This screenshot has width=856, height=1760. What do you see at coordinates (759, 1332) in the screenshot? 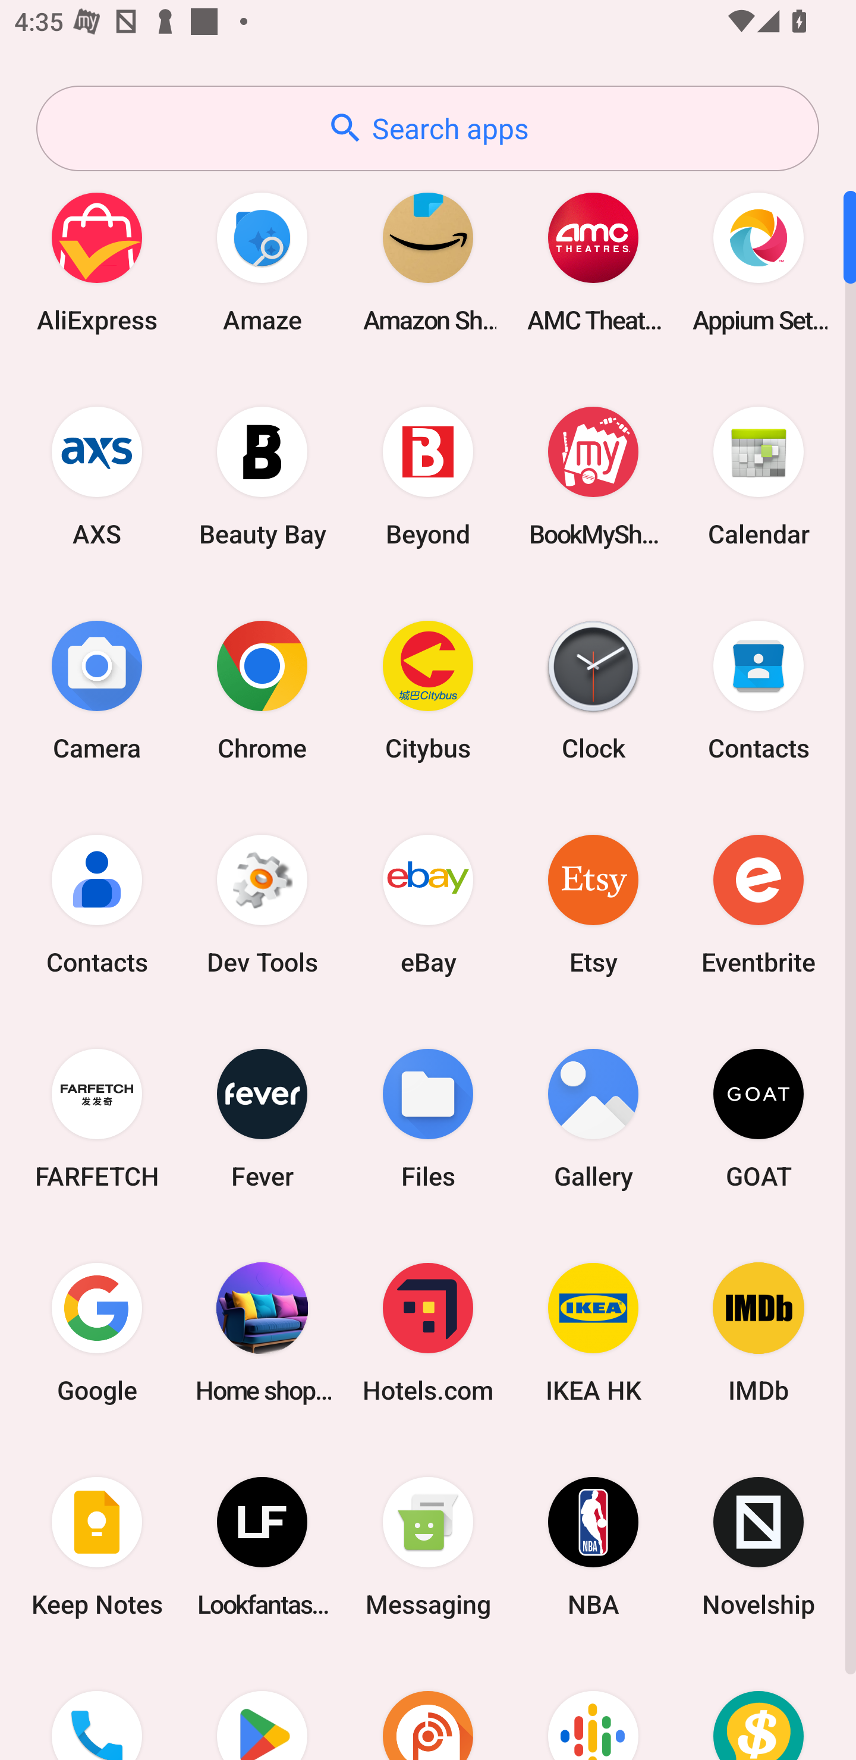
I see `IMDb` at bounding box center [759, 1332].